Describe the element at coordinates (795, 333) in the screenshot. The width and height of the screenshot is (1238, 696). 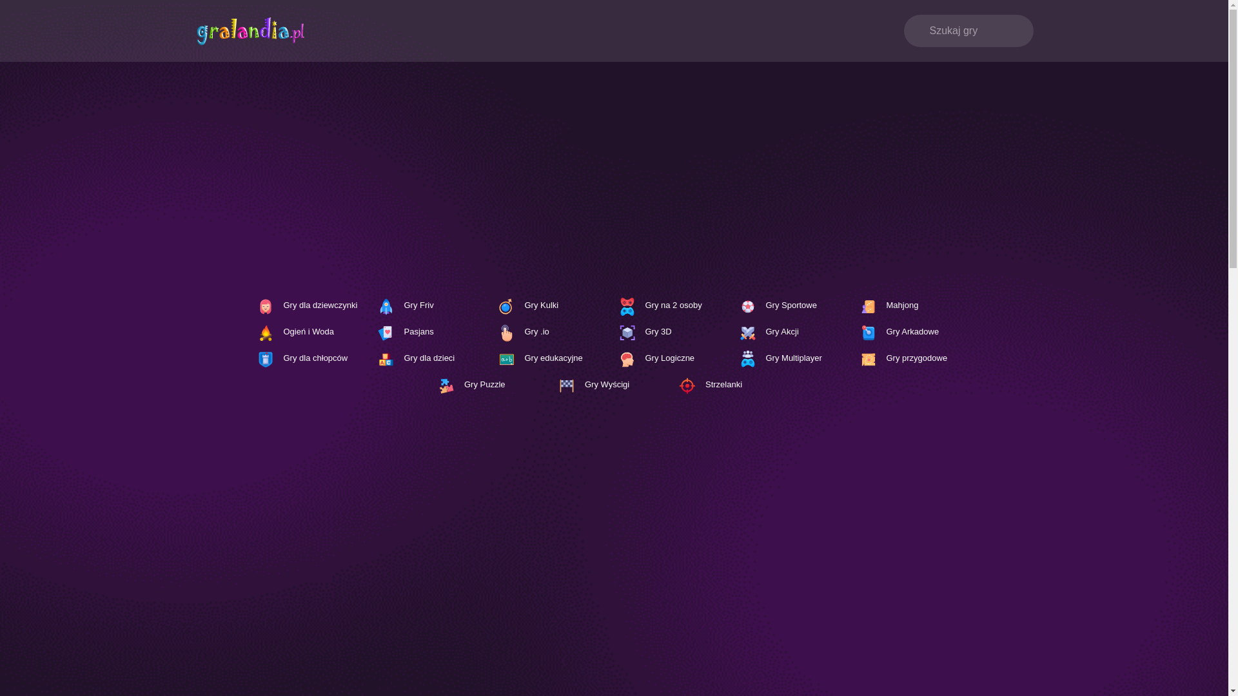
I see `Gry Akcji` at that location.